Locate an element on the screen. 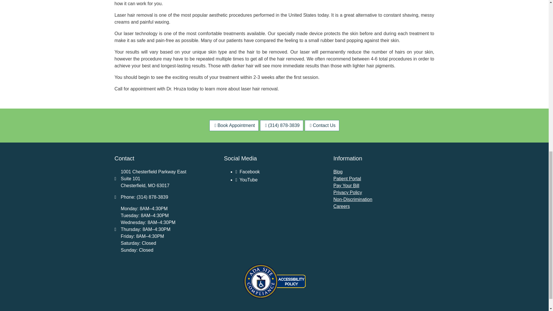 This screenshot has width=553, height=311. Patient Portal is located at coordinates (347, 179).